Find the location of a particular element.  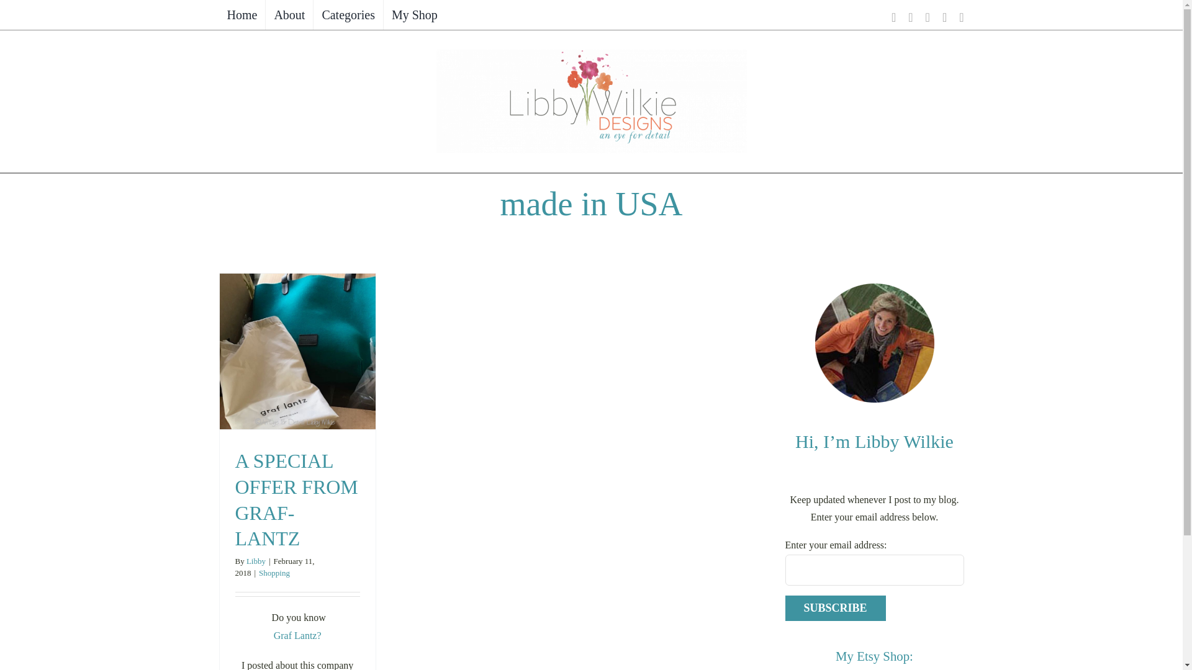

About is located at coordinates (289, 15).